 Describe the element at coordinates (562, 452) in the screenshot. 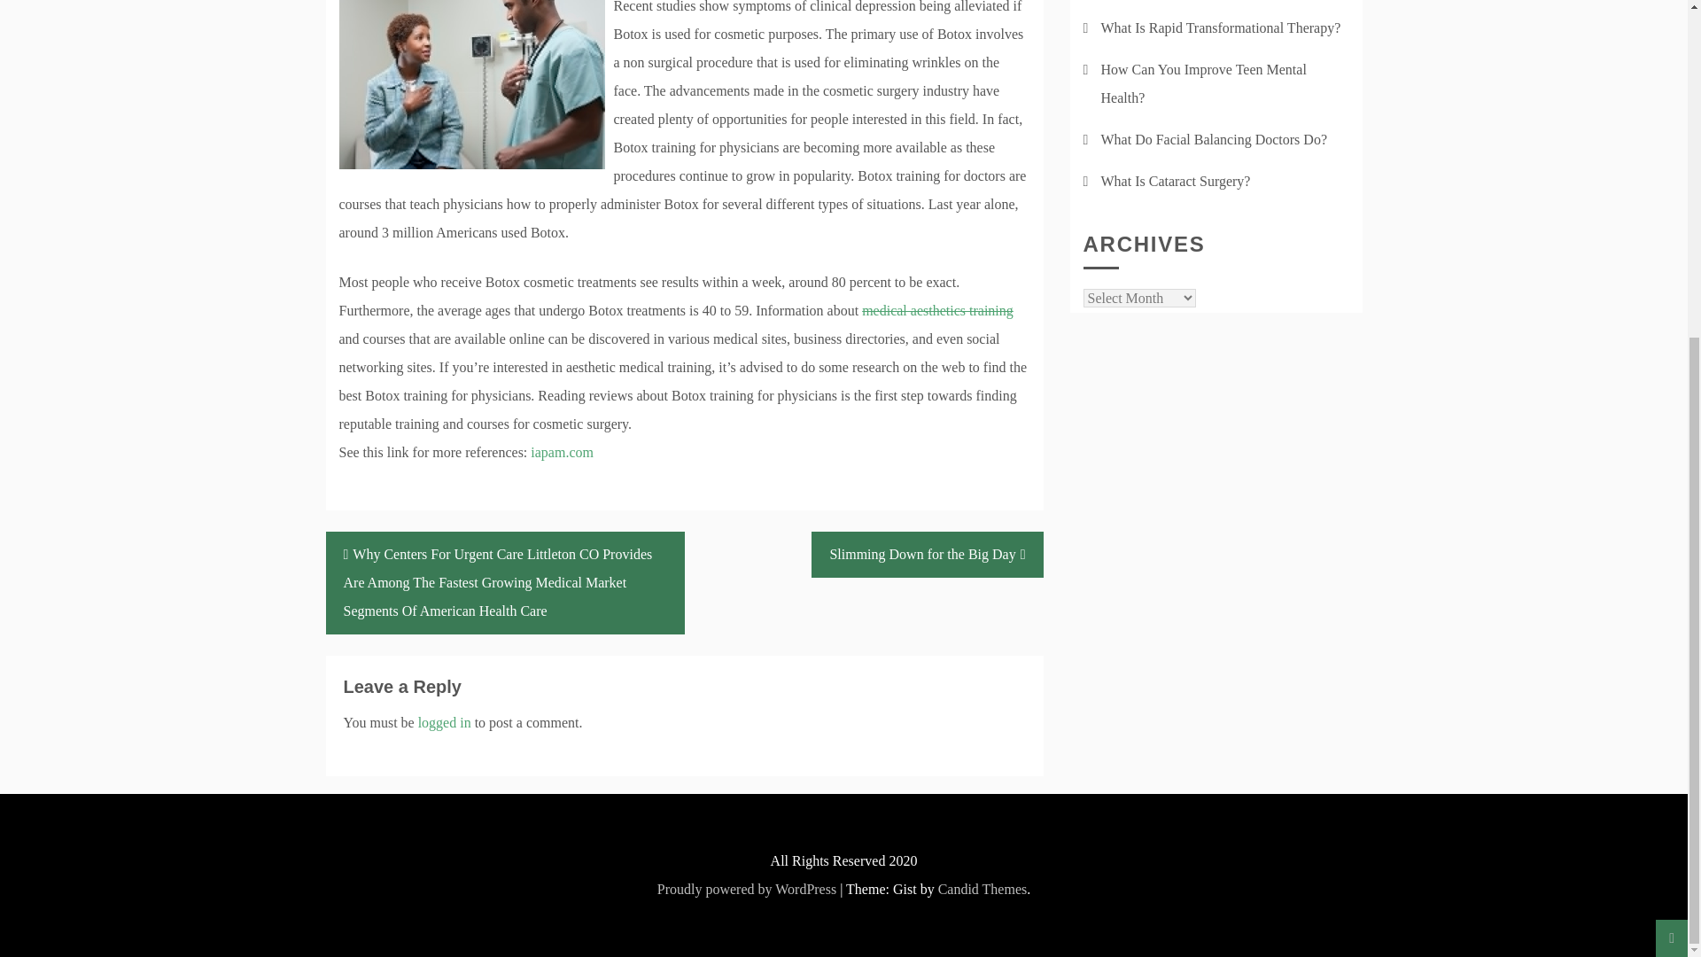

I see `iapam.com` at that location.